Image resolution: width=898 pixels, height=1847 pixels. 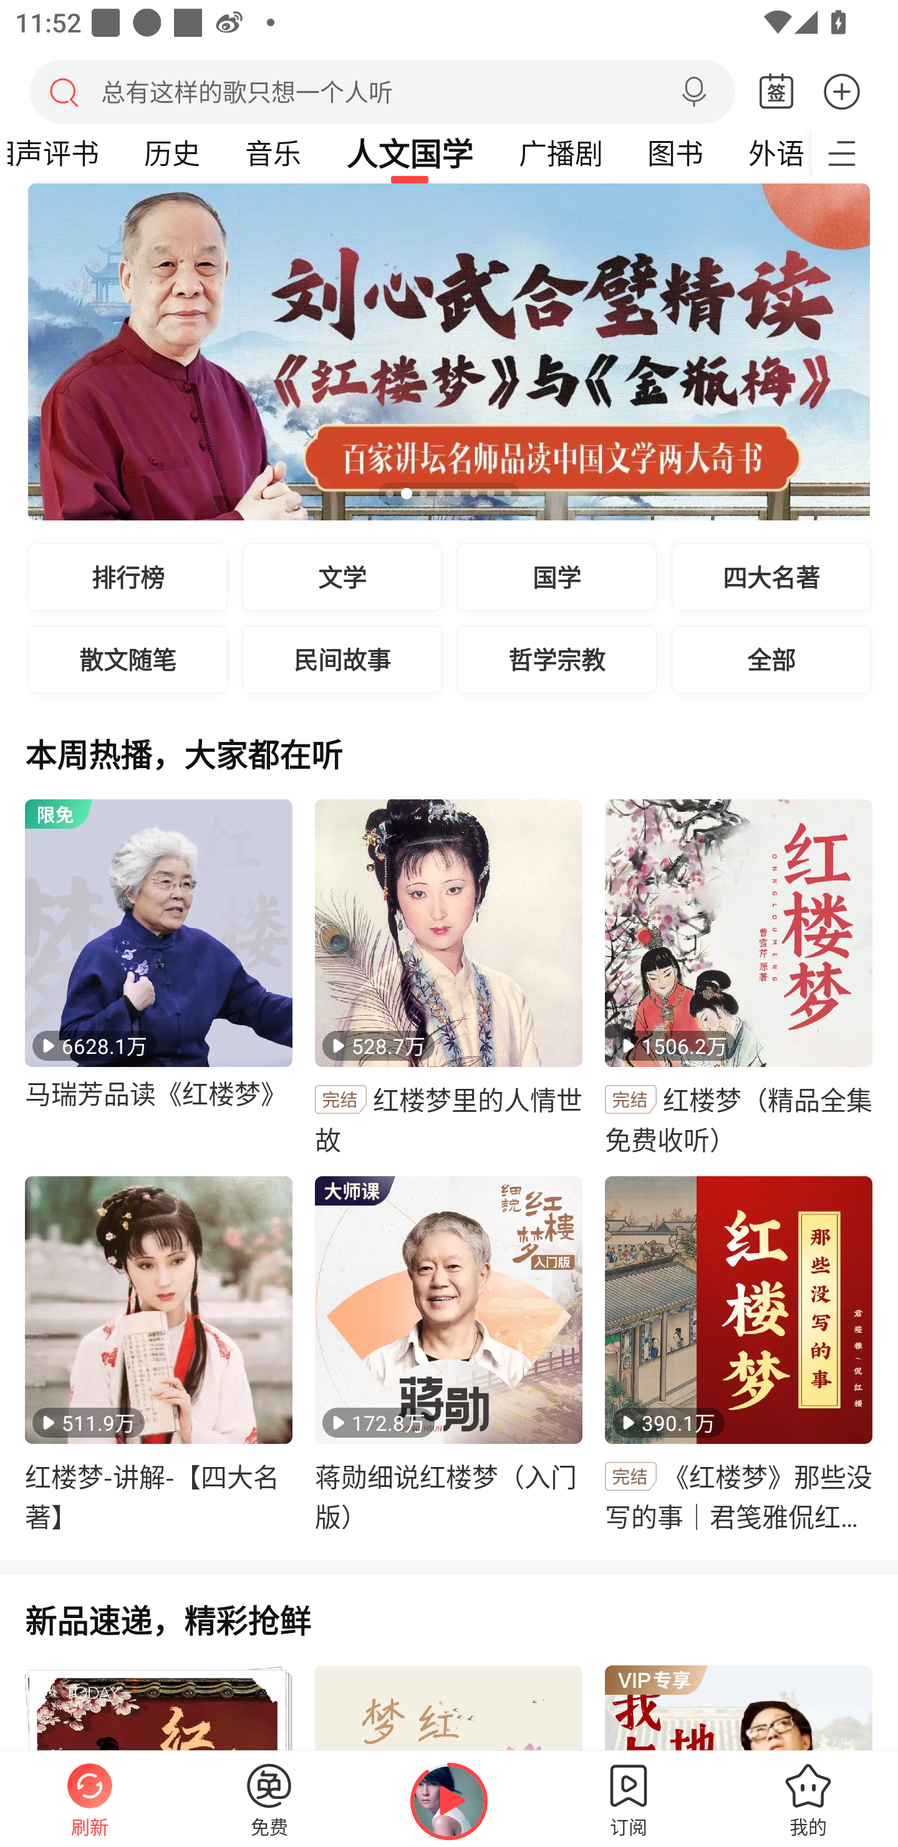 What do you see at coordinates (808, 1798) in the screenshot?
I see `我的` at bounding box center [808, 1798].